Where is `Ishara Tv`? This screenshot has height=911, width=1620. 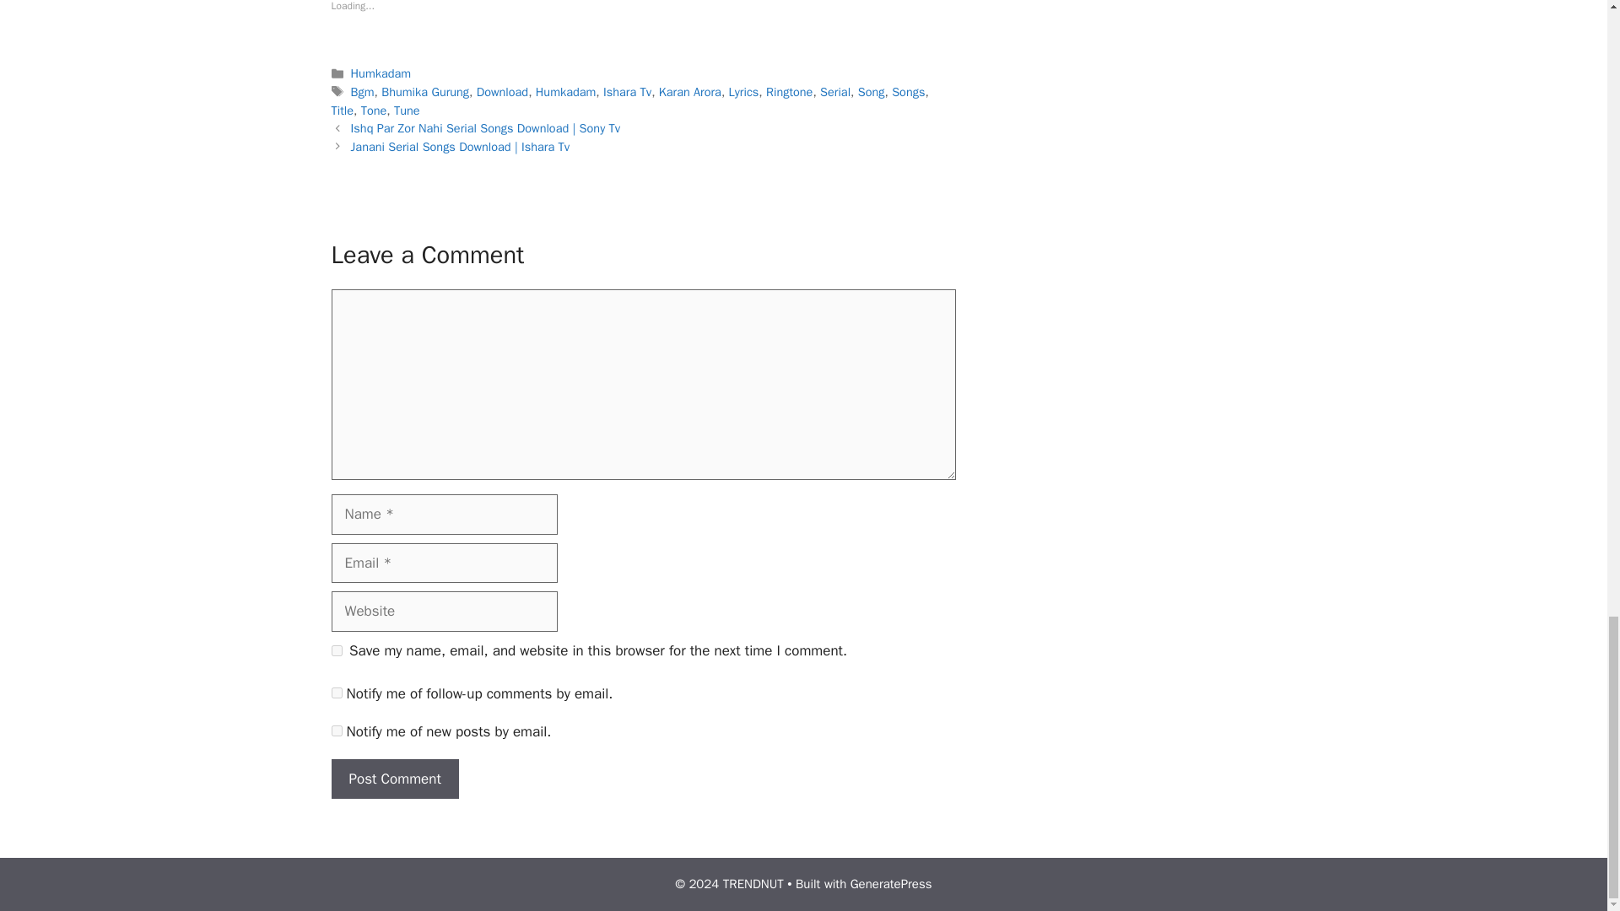
Ishara Tv is located at coordinates (626, 91).